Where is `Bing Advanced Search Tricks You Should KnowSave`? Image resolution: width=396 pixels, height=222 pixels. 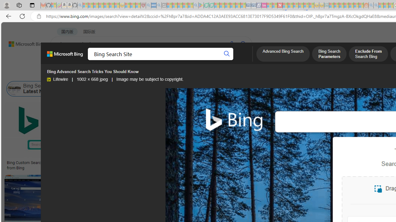 Bing Advanced Search Tricks You Should KnowSave is located at coordinates (252, 137).